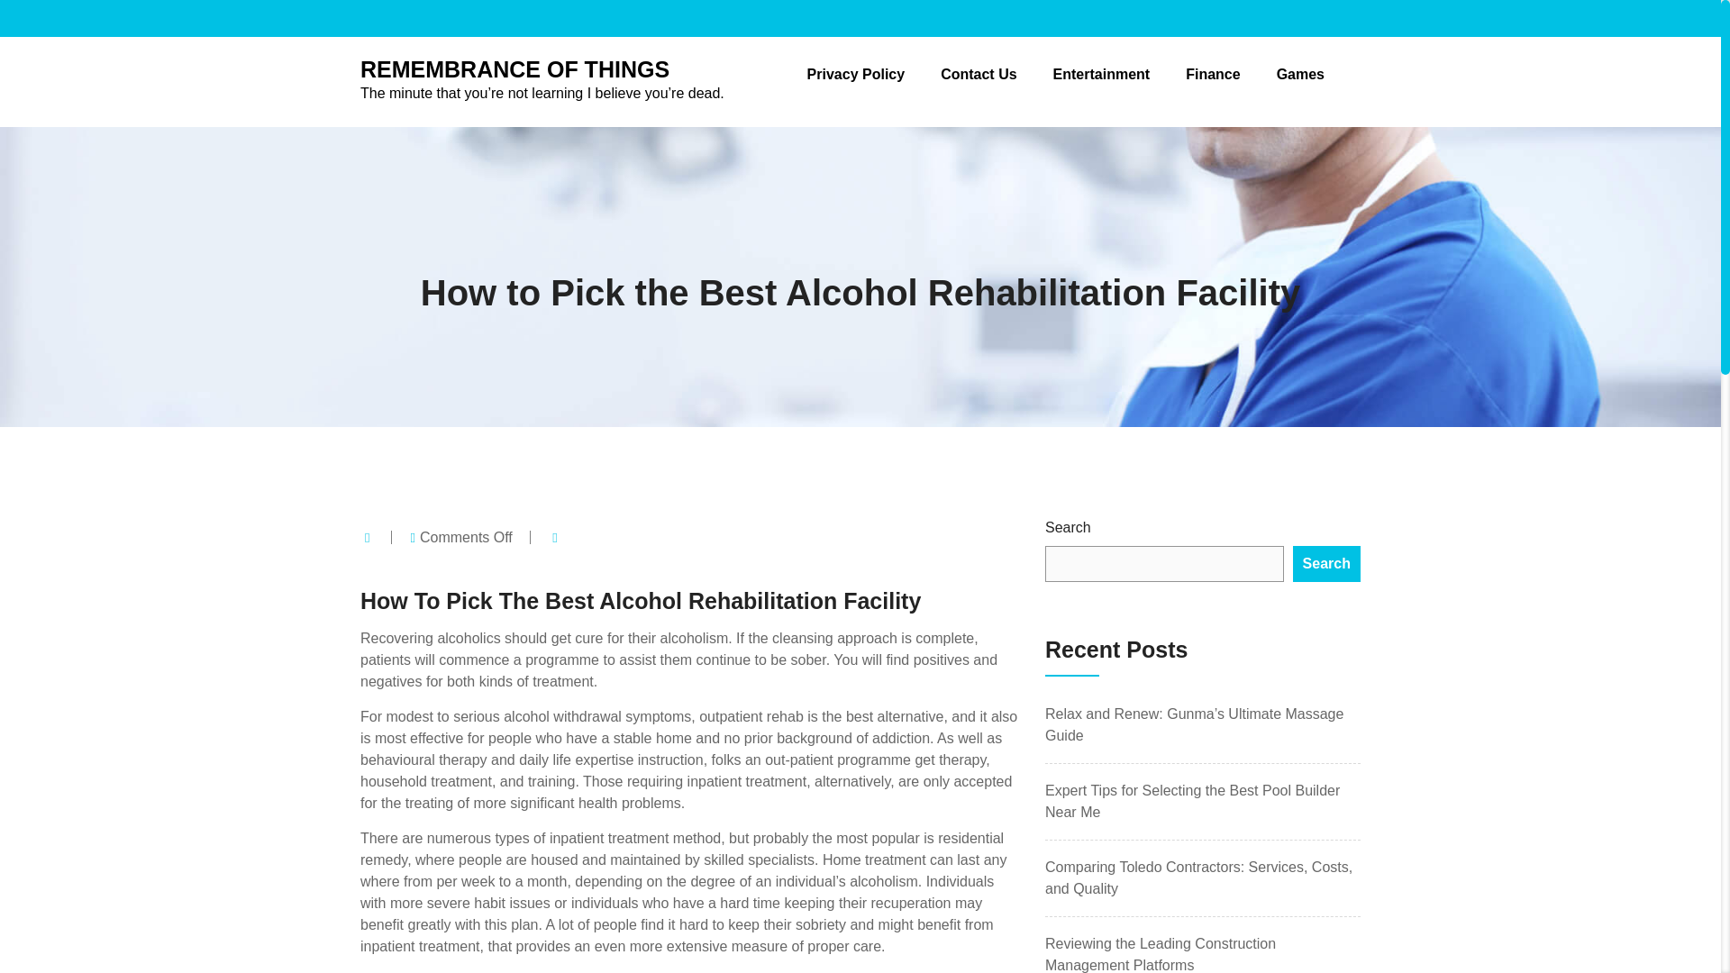  Describe the element at coordinates (860, 292) in the screenshot. I see `How to Pick the Best Alcohol Rehabilitation Facility` at that location.